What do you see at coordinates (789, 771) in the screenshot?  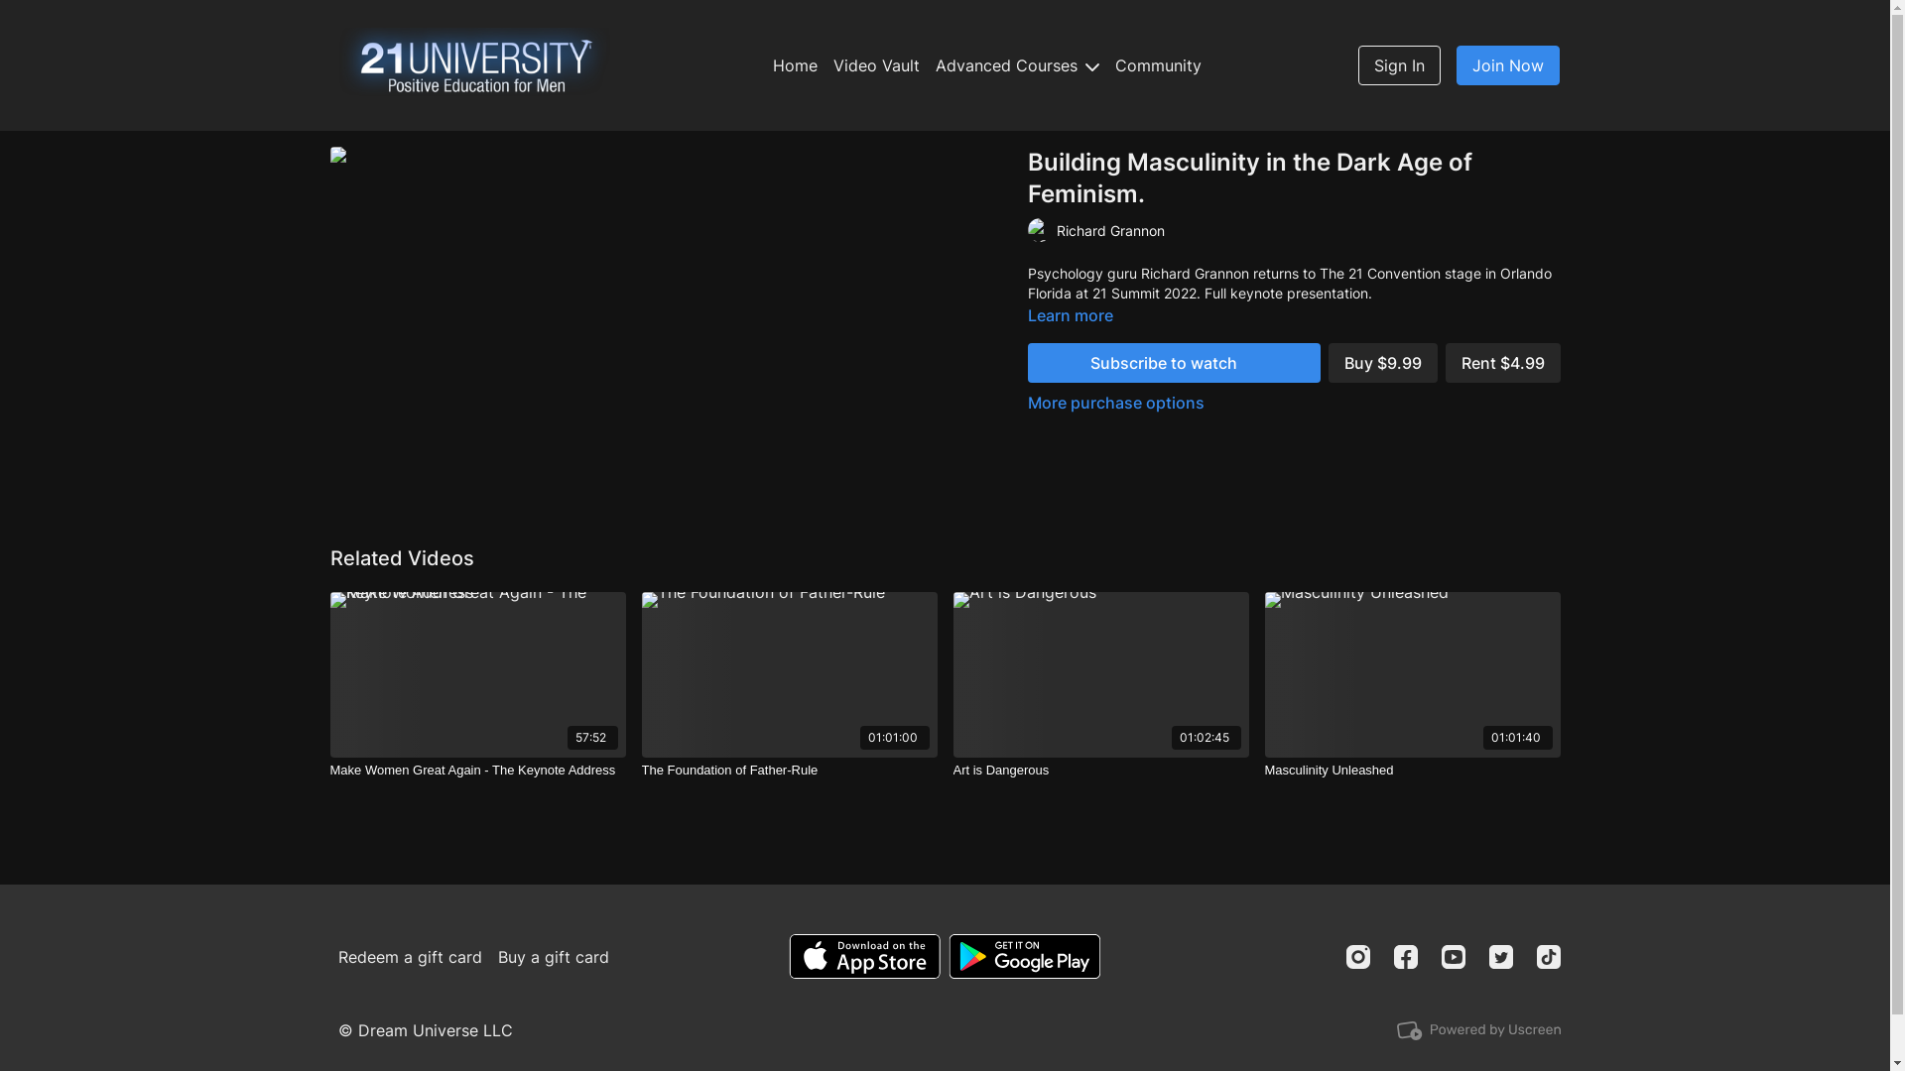 I see `The Foundation of Father-Rule` at bounding box center [789, 771].